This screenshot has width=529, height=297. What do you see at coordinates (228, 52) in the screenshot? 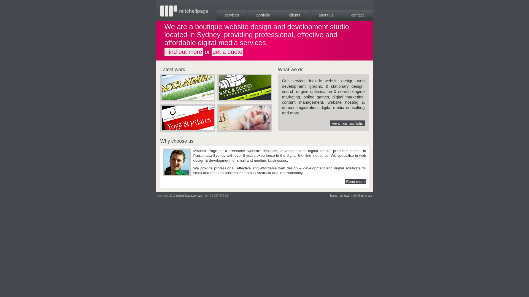
I see `get a quote` at bounding box center [228, 52].